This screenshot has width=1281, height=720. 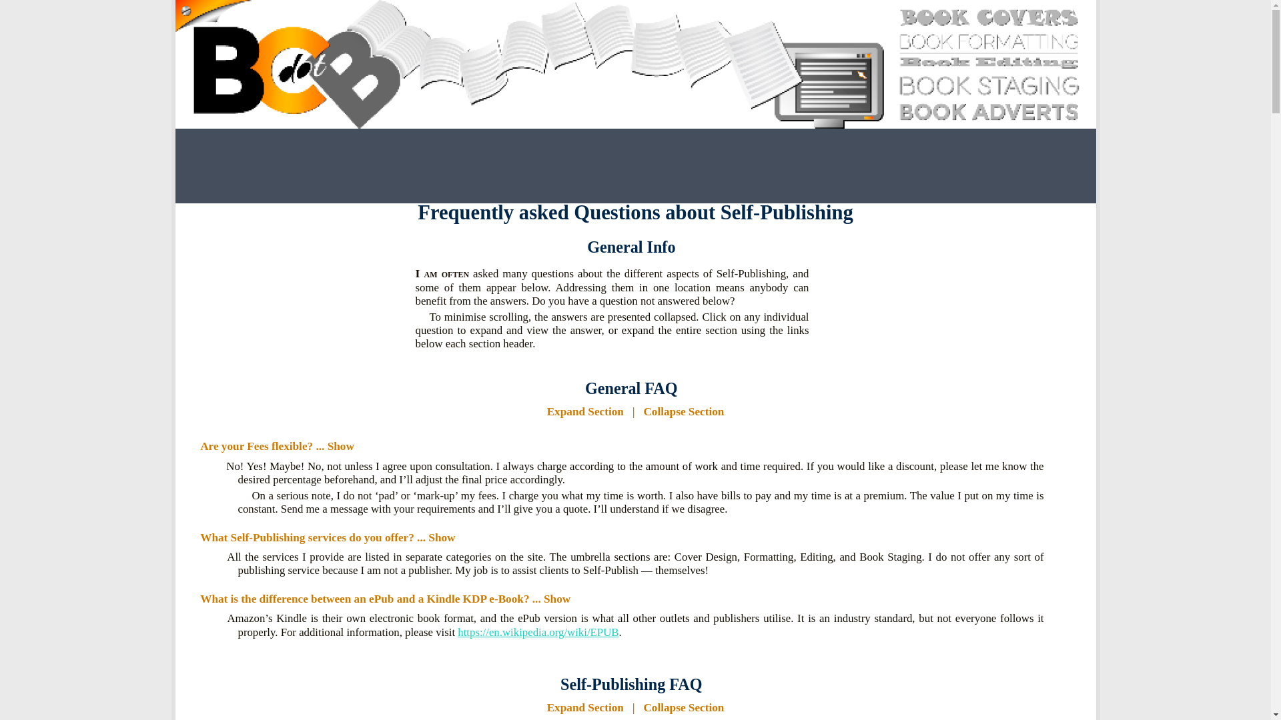 What do you see at coordinates (779, 167) in the screenshot?
I see `Frequently Asked Questions` at bounding box center [779, 167].